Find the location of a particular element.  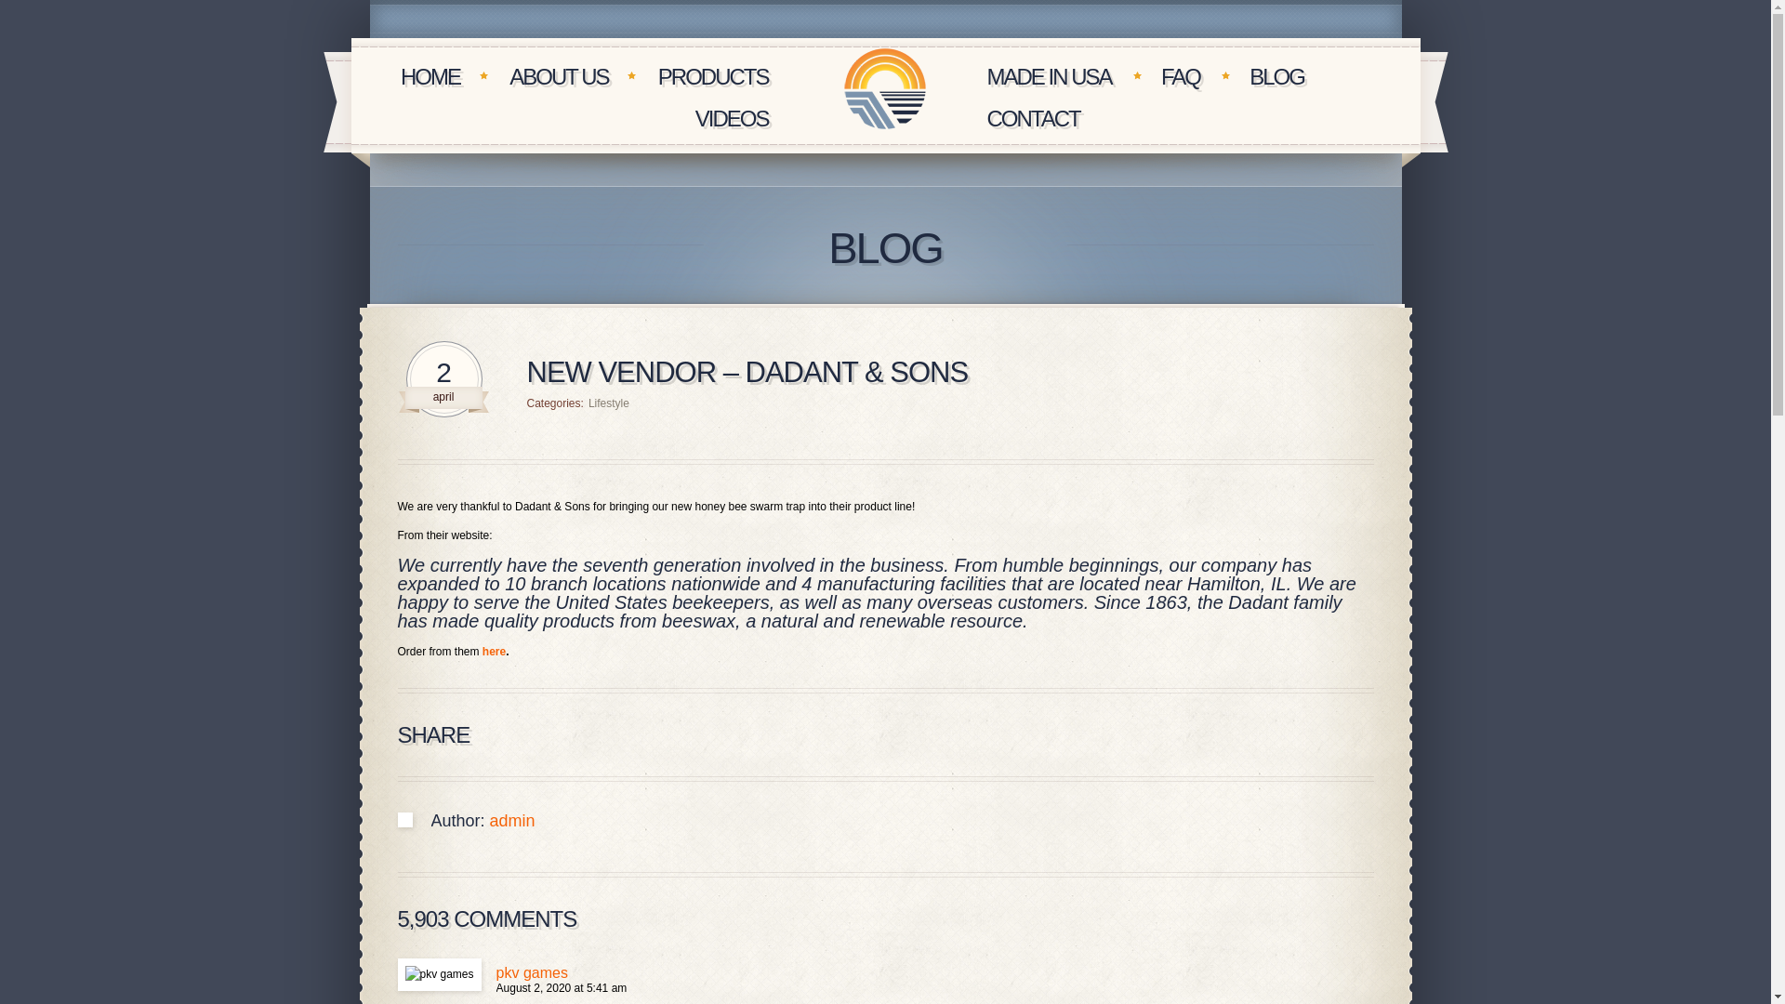

pkv games is located at coordinates (532, 972).